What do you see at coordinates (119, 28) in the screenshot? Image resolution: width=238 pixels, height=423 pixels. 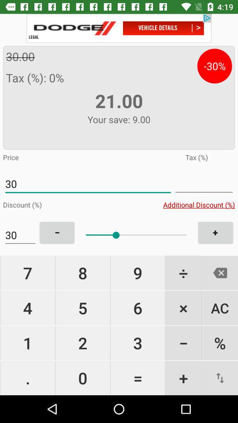 I see `open advertisement` at bounding box center [119, 28].